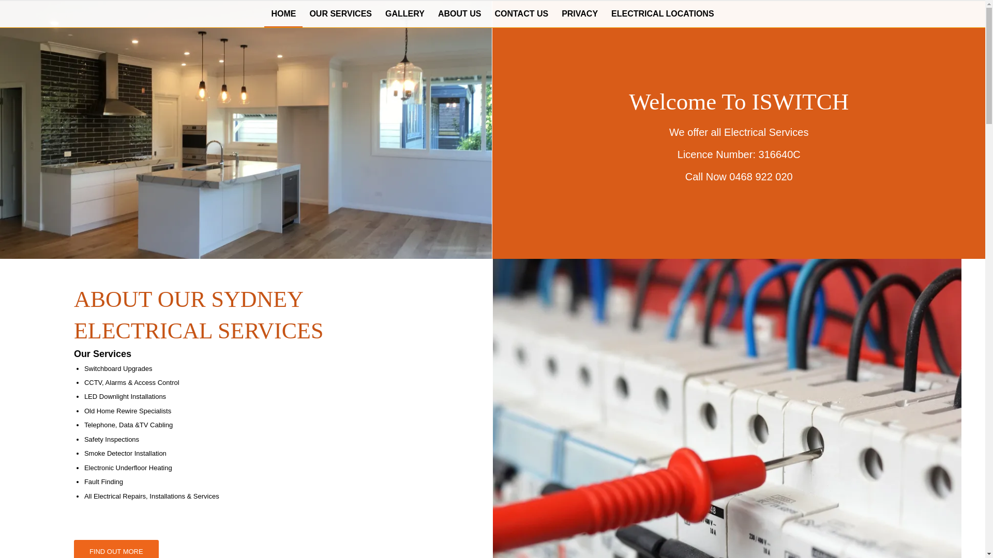 The height and width of the screenshot is (558, 993). What do you see at coordinates (340, 14) in the screenshot?
I see `OUR SERVICES` at bounding box center [340, 14].